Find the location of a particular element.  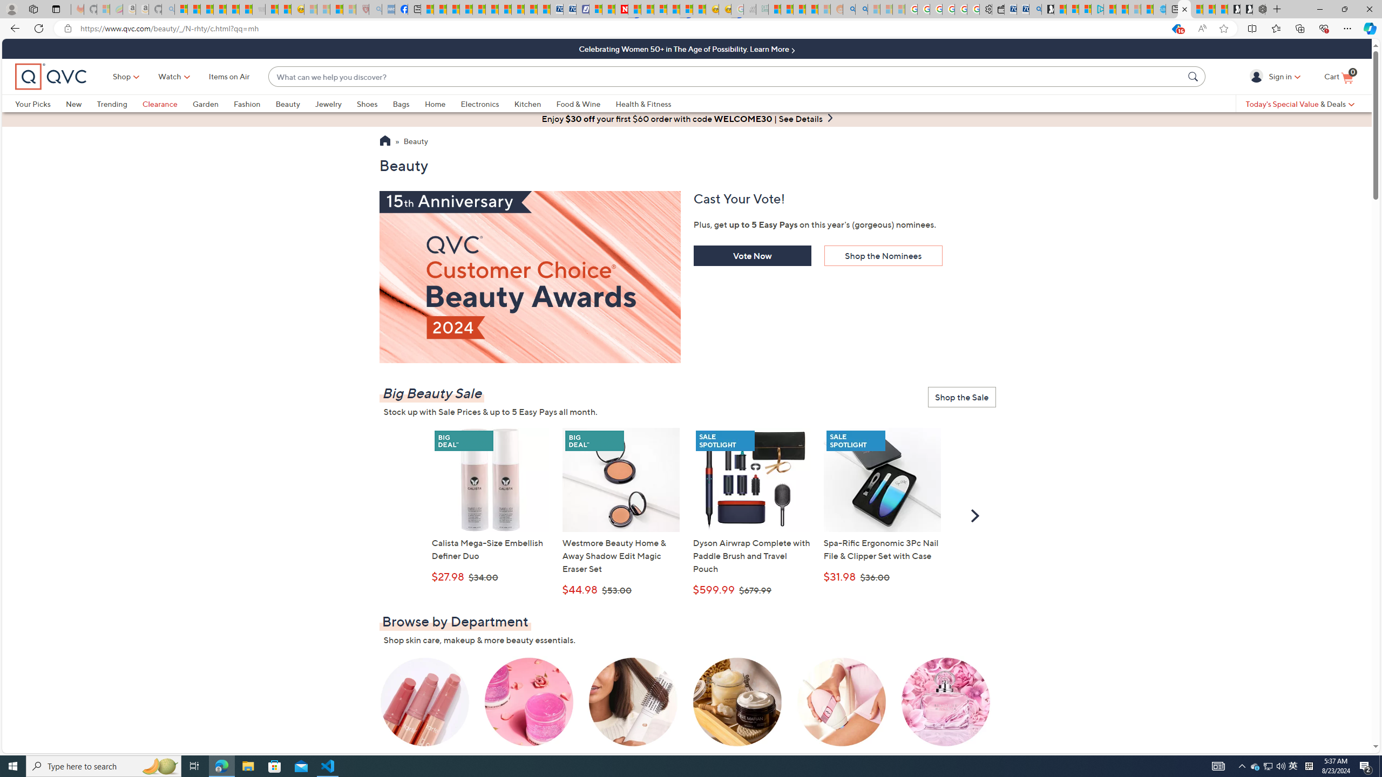

Cheap Car Rentals - Save70.com is located at coordinates (1022, 9).